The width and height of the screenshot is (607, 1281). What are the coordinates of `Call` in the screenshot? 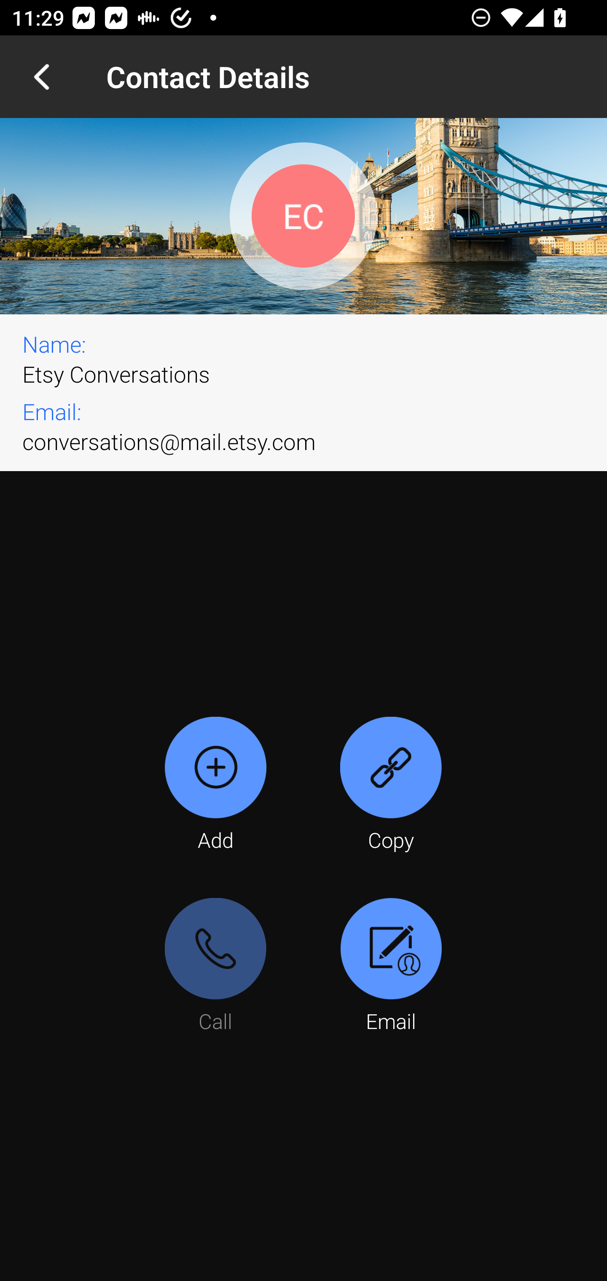 It's located at (216, 967).